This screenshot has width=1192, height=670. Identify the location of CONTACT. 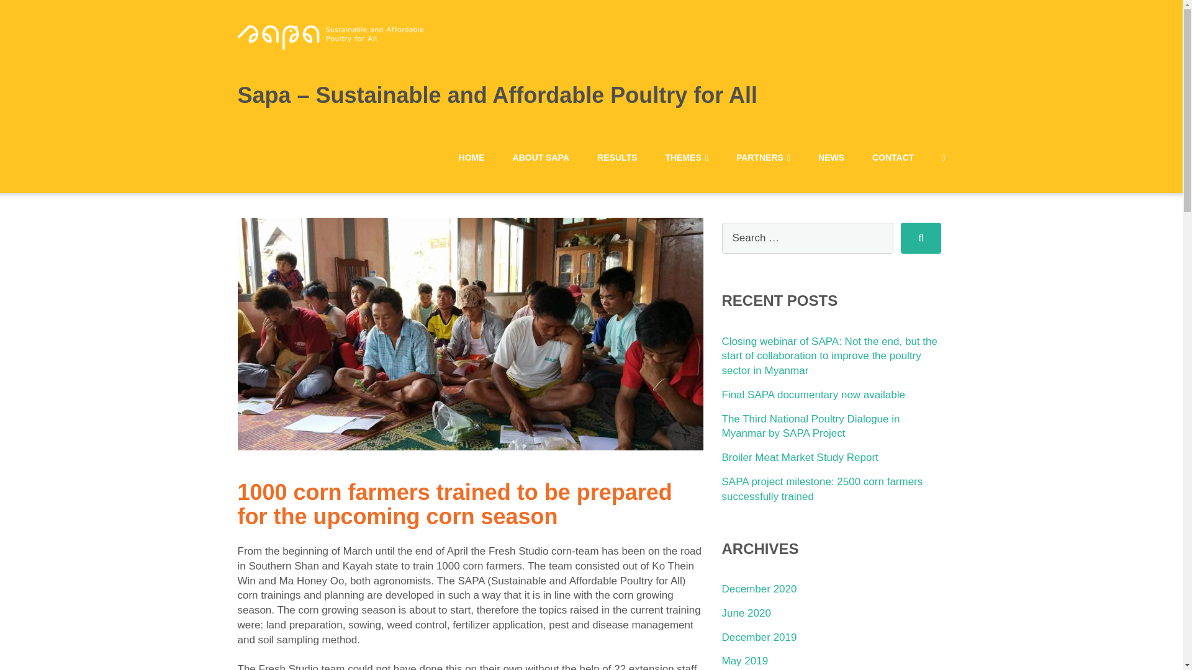
(893, 158).